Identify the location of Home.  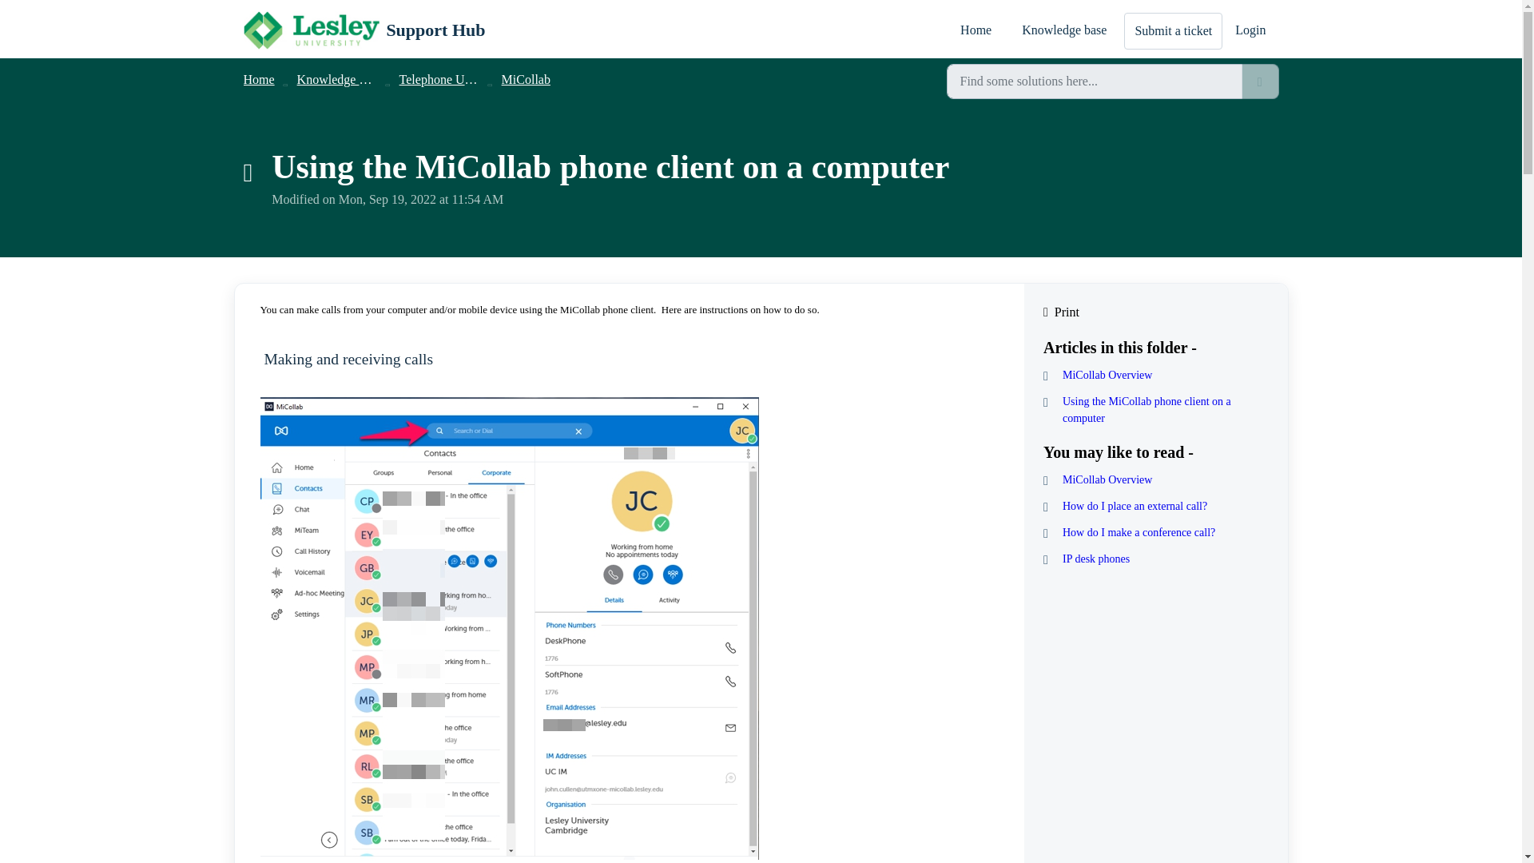
(258, 79).